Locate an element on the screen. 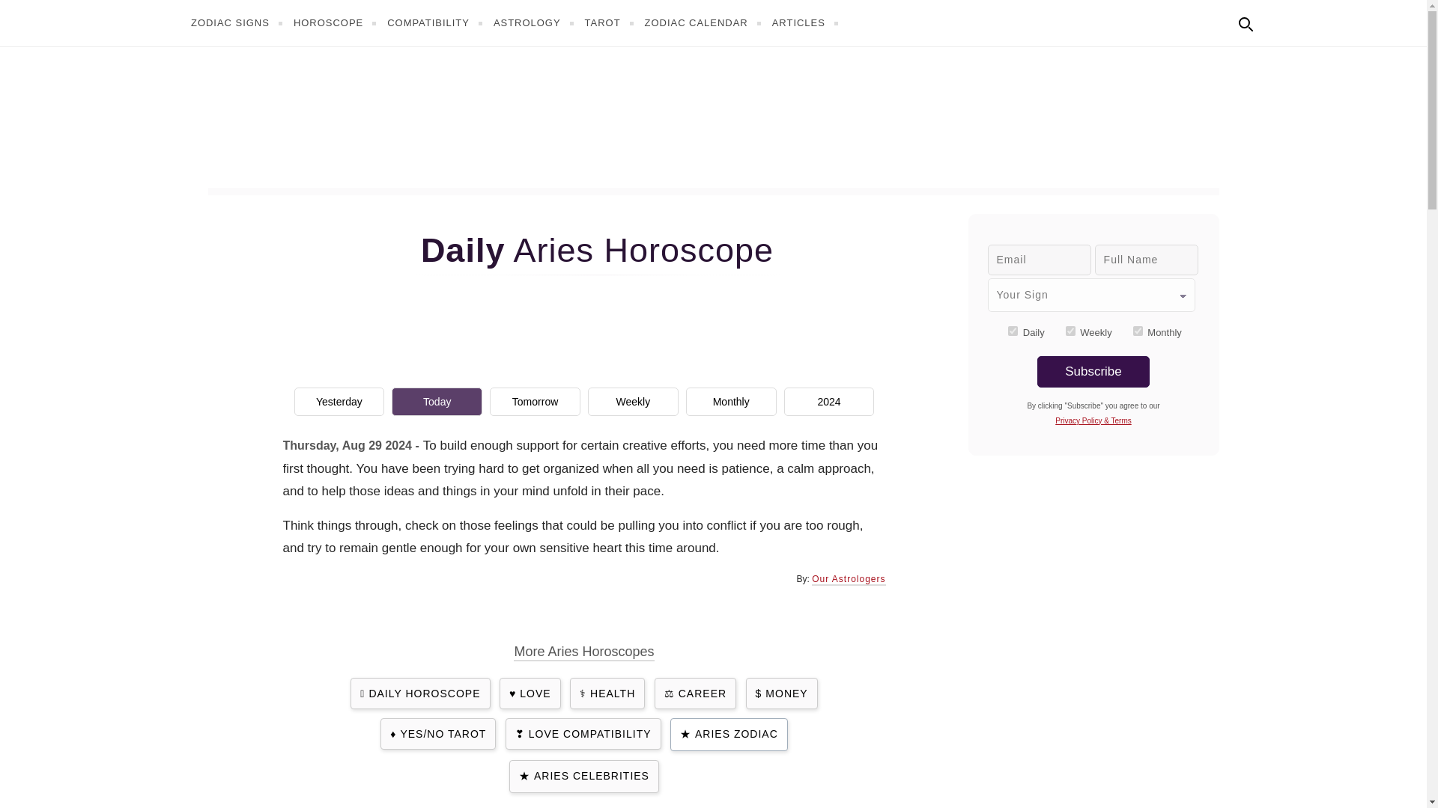  ZODIAC SIGNS is located at coordinates (238, 22).